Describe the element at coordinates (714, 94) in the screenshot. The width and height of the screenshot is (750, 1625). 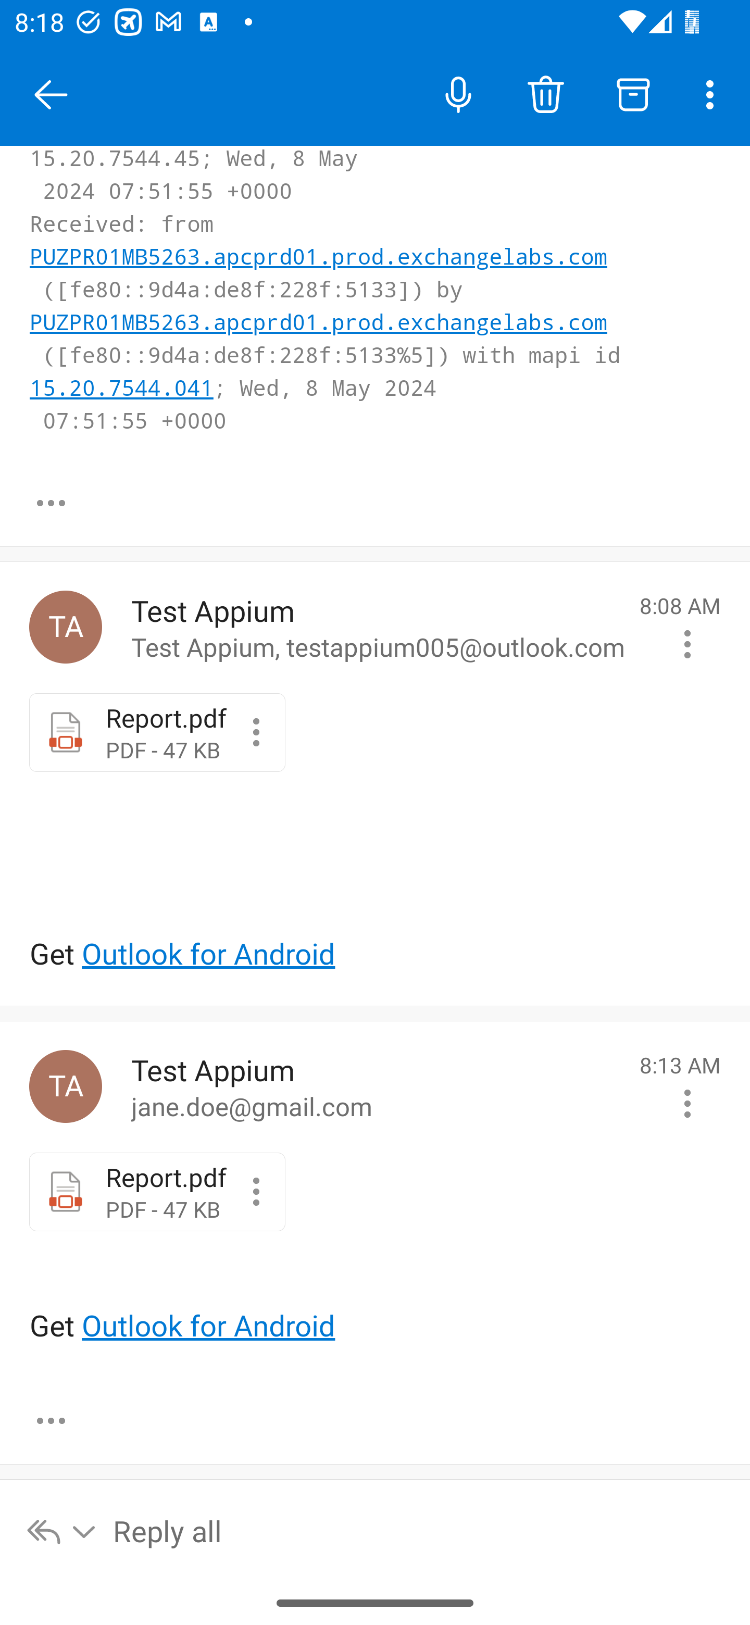
I see `More options` at that location.